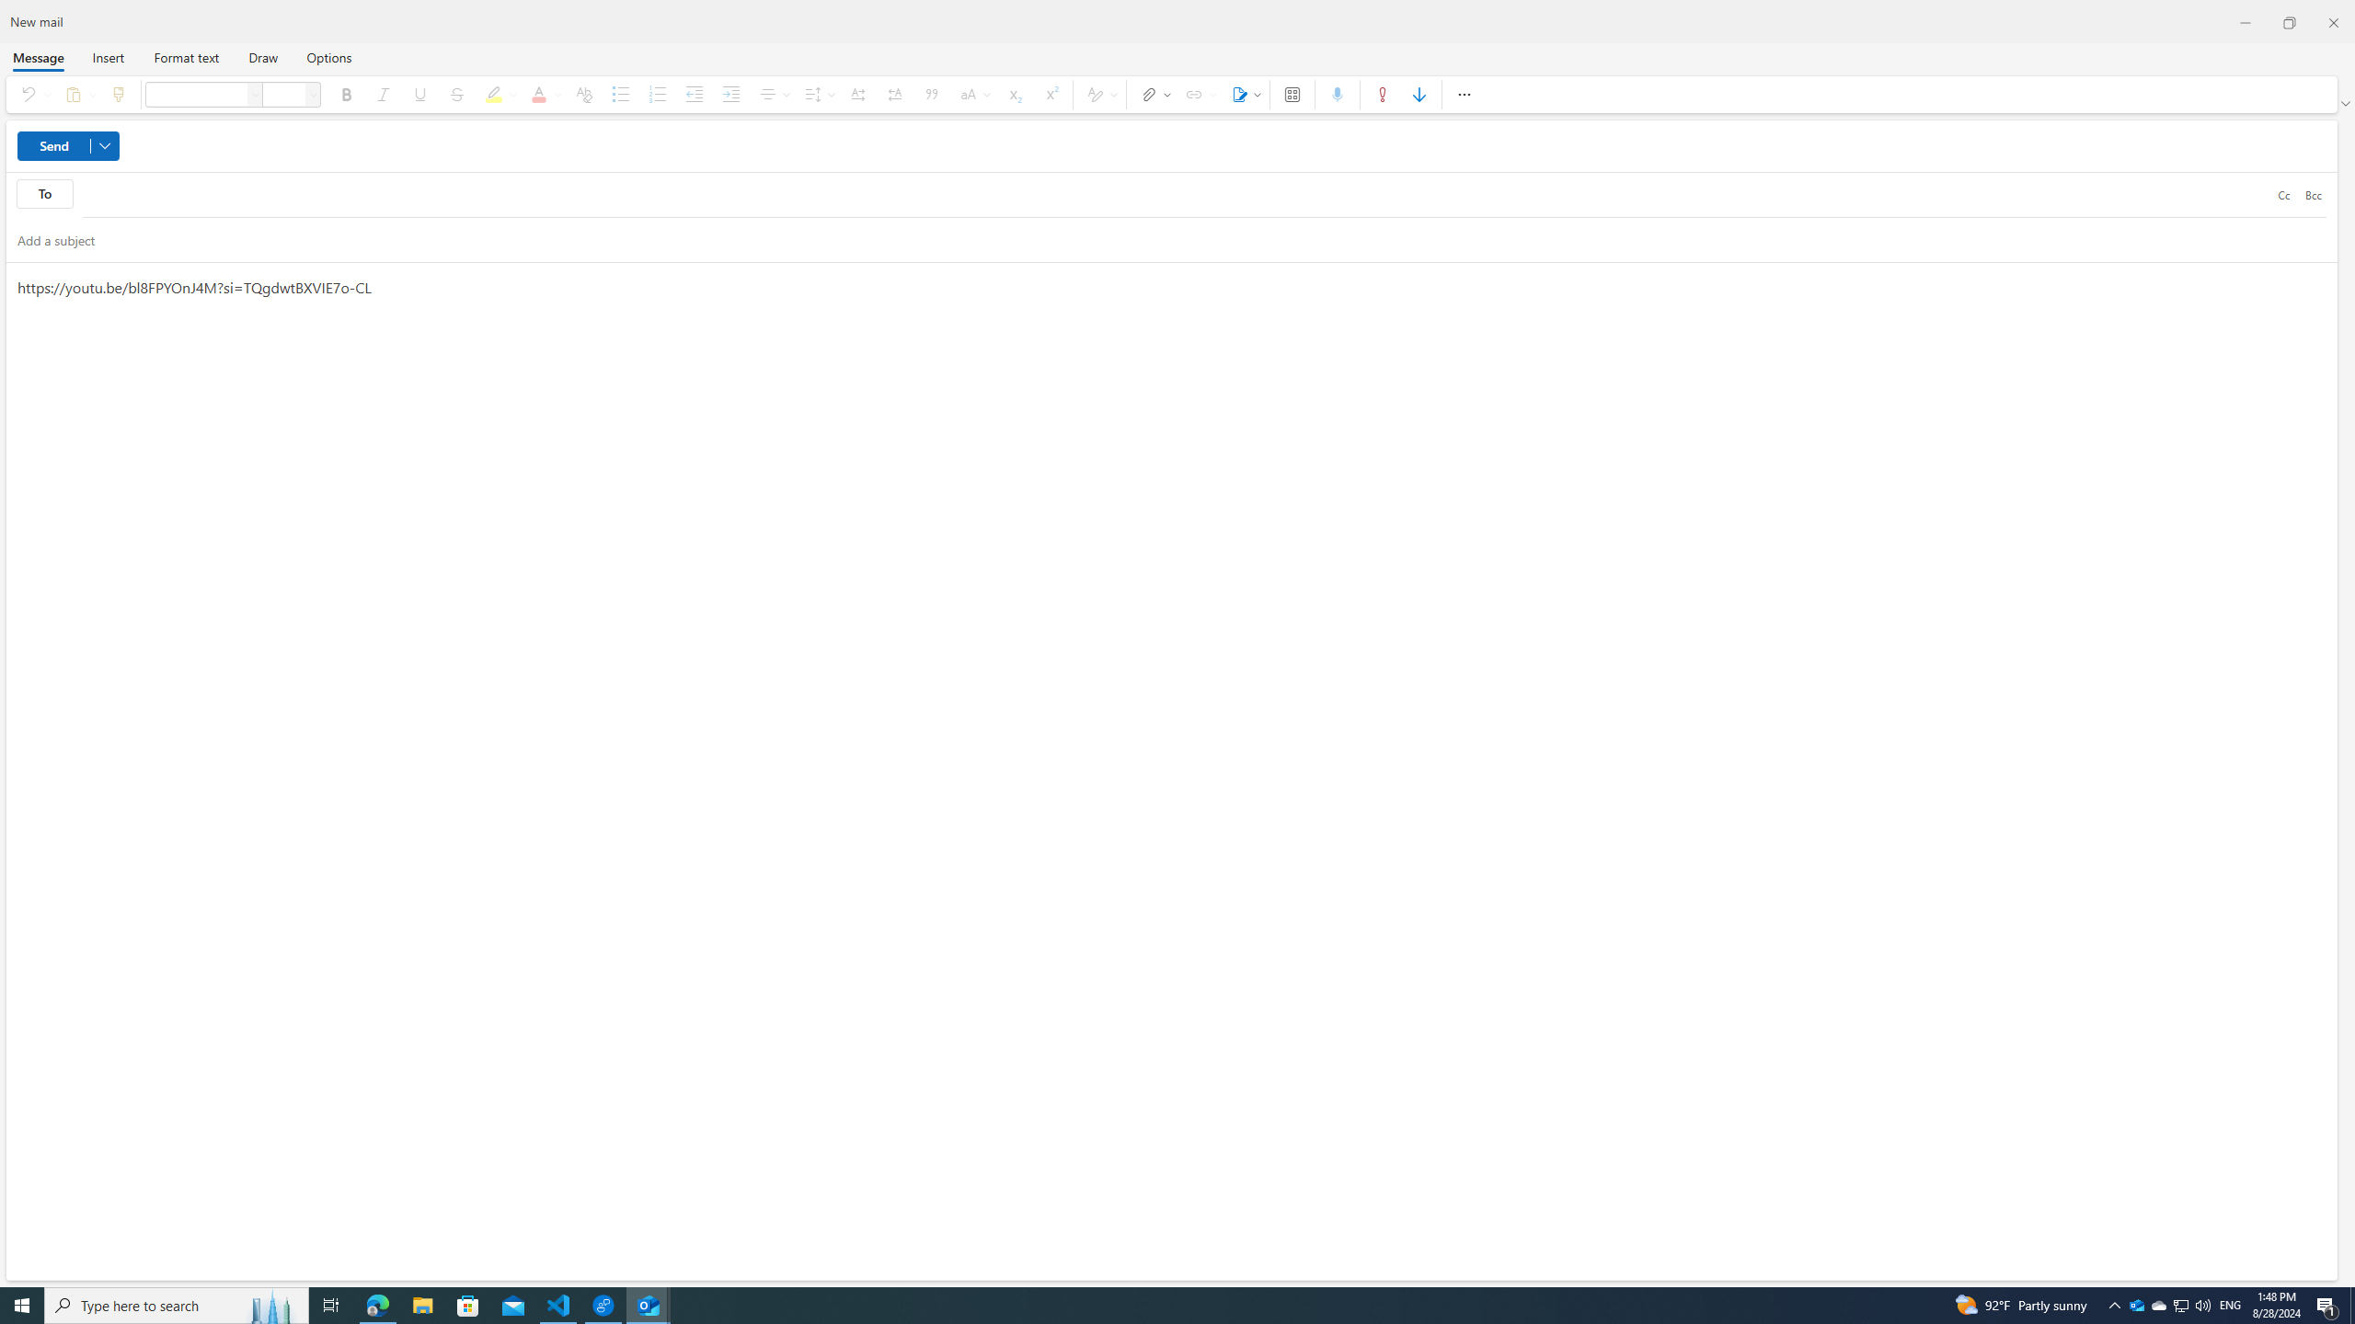 This screenshot has width=2355, height=1324. Describe the element at coordinates (284, 94) in the screenshot. I see `Font size` at that location.